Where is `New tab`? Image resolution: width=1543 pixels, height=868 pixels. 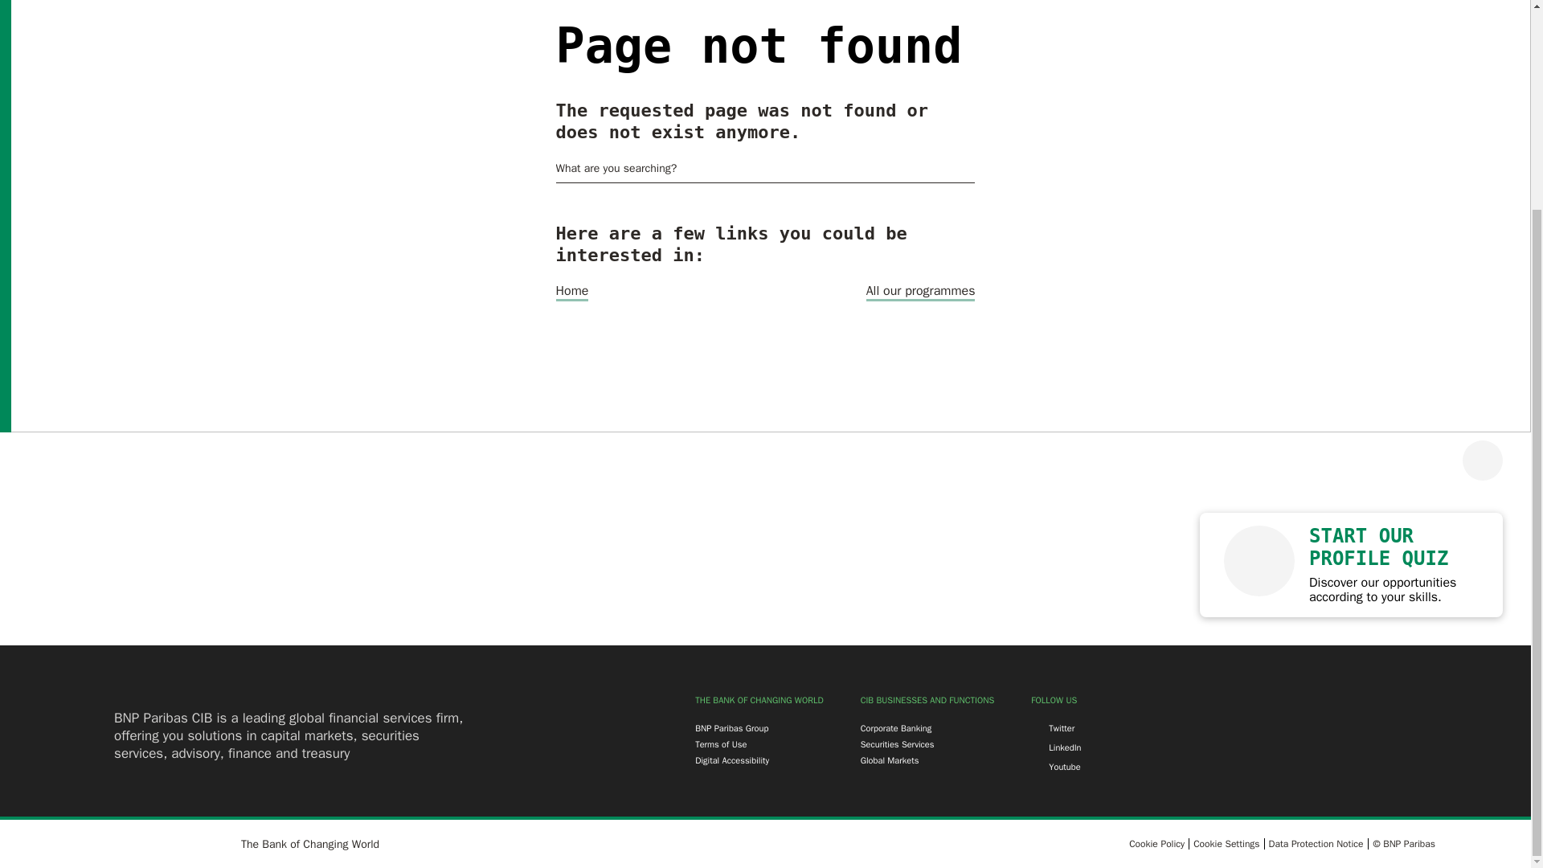 New tab is located at coordinates (1315, 843).